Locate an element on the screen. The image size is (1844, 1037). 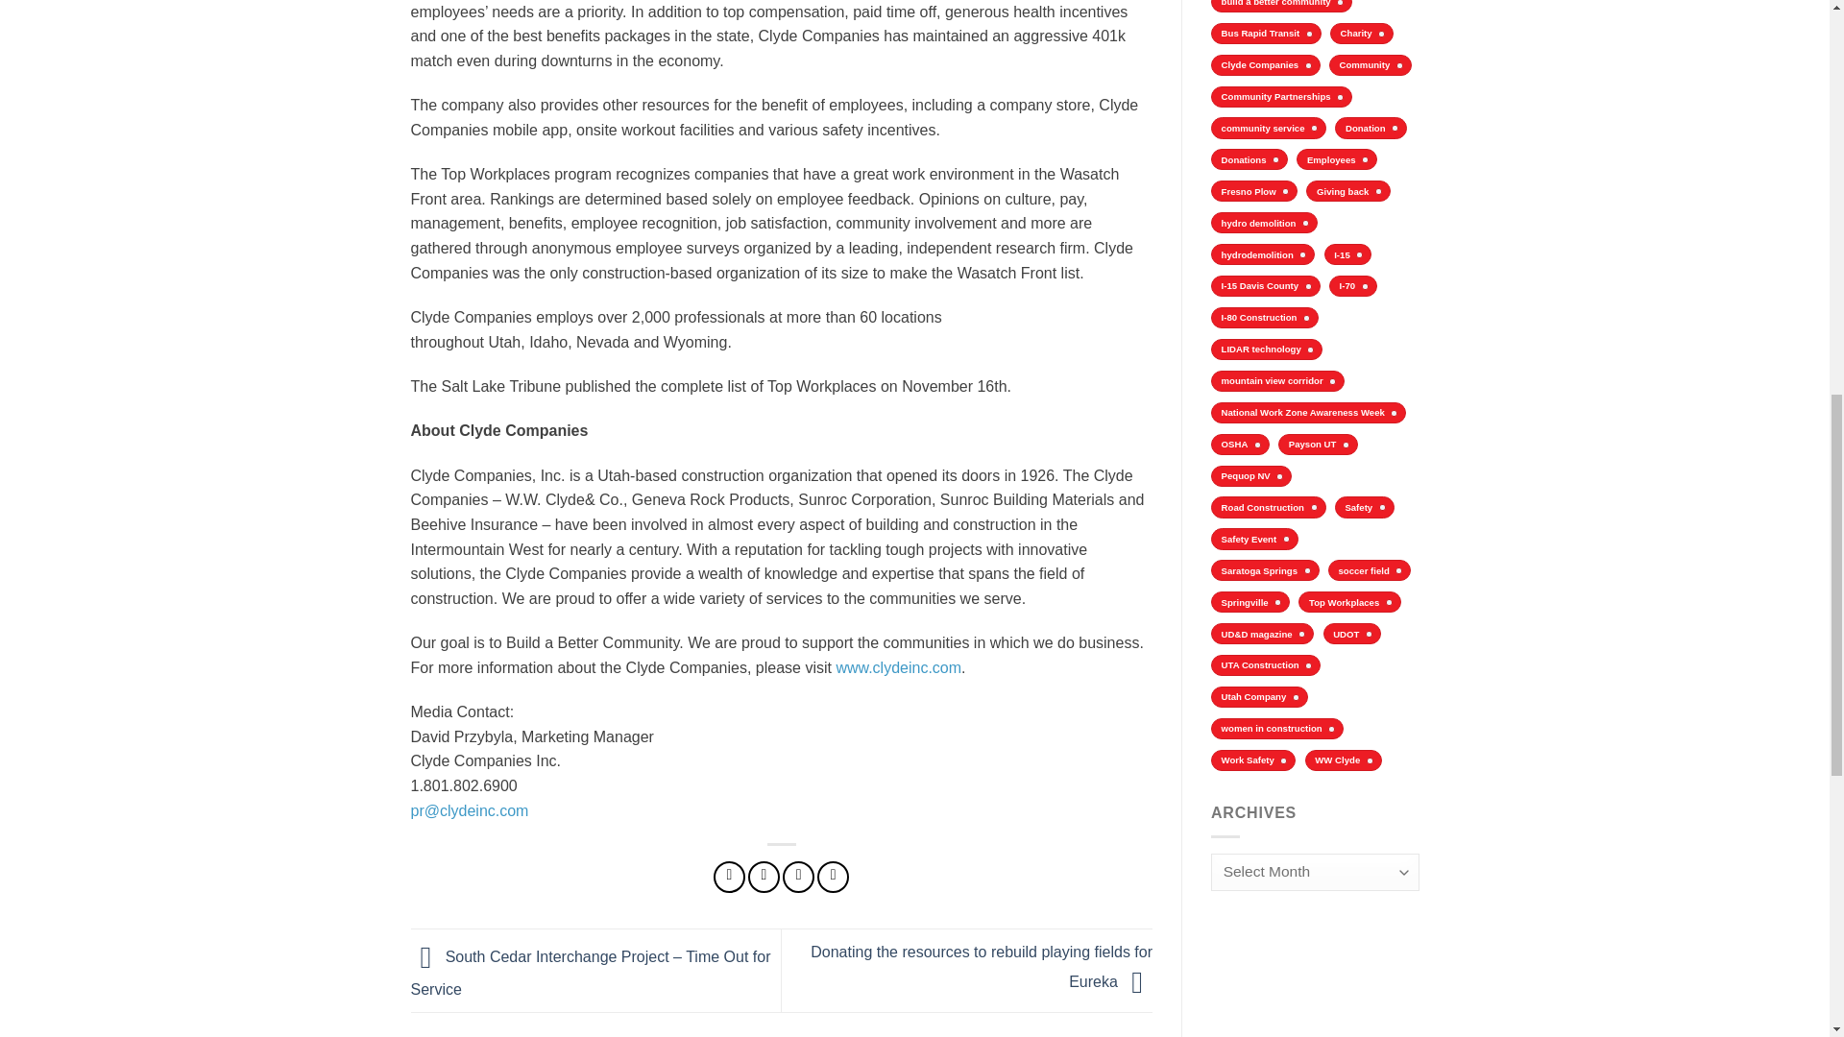
Share on Facebook is located at coordinates (729, 877).